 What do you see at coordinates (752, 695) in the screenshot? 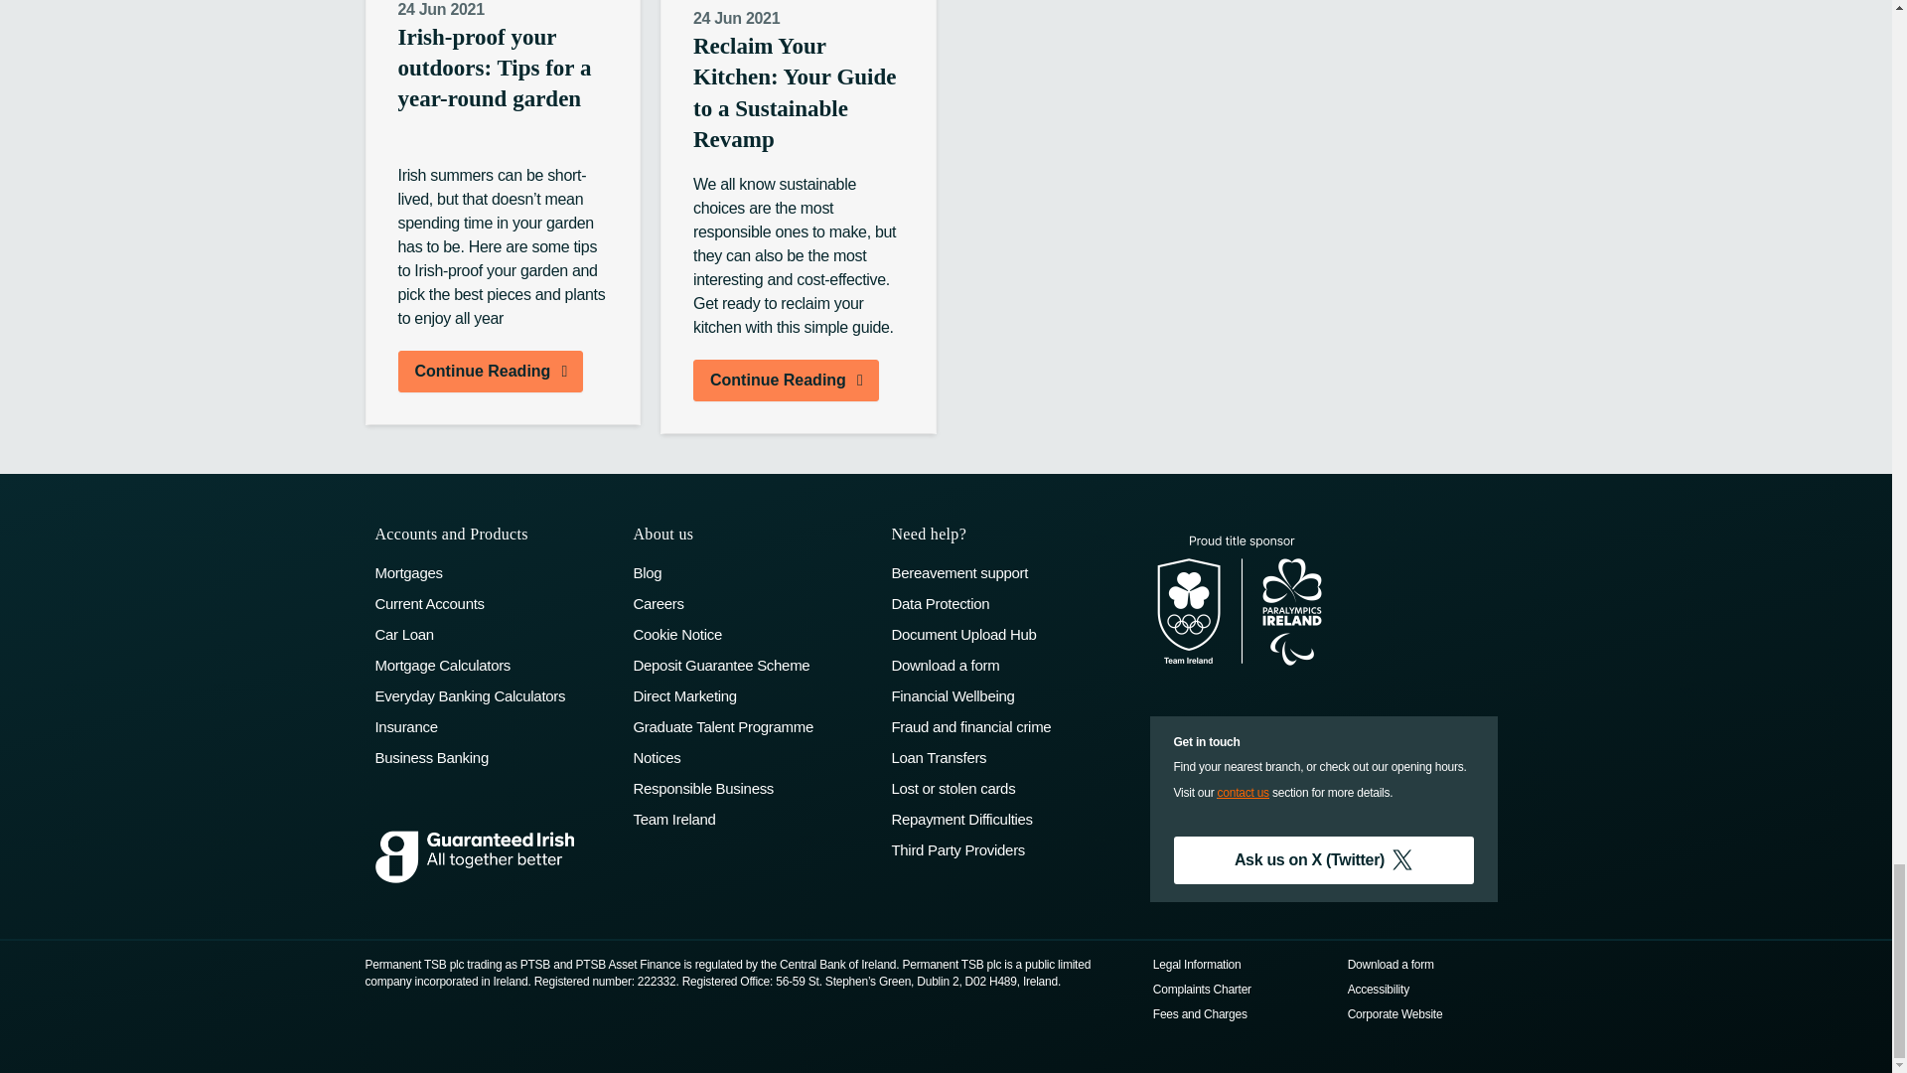
I see `Direct Marketing` at bounding box center [752, 695].